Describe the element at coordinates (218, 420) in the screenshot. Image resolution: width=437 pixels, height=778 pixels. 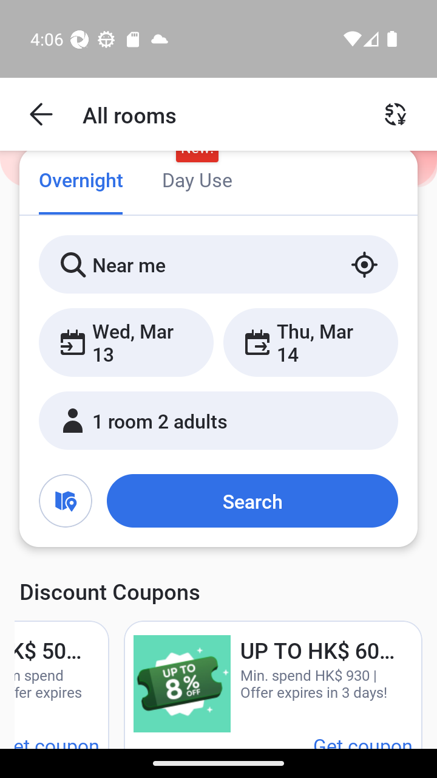
I see `1 room 2 adults` at that location.